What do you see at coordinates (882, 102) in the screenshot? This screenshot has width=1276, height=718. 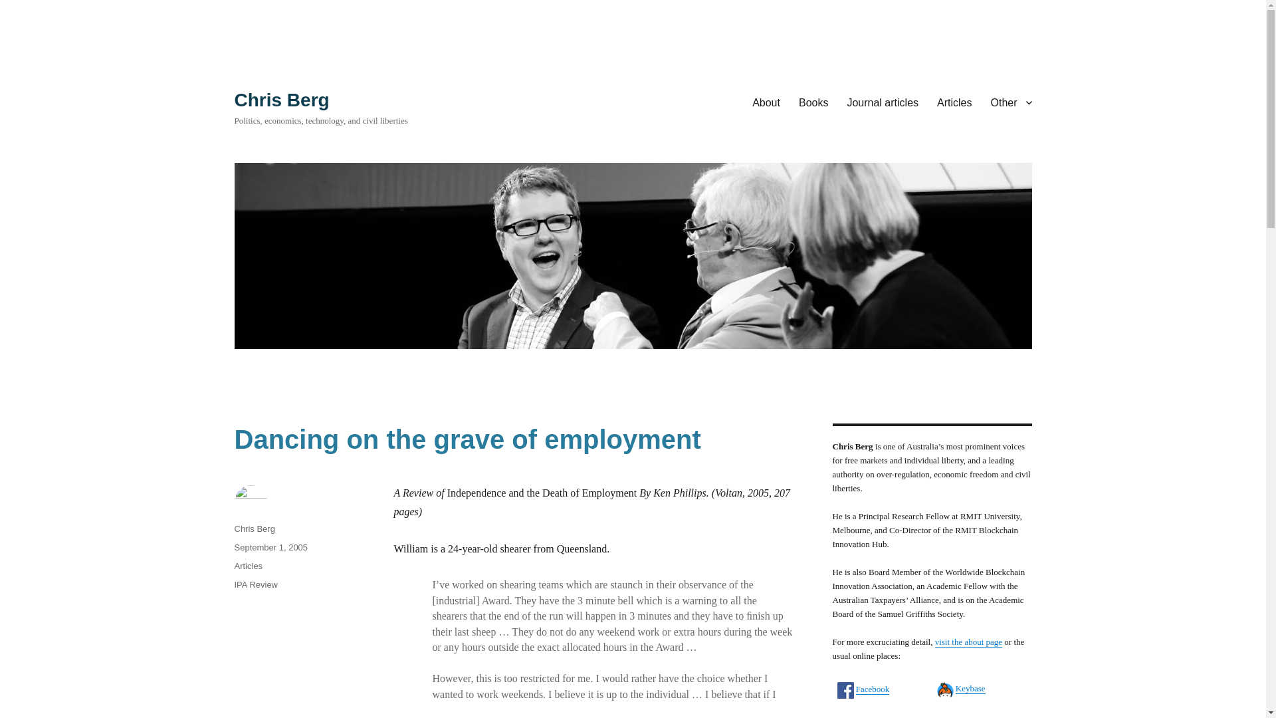 I see `Journal articles` at bounding box center [882, 102].